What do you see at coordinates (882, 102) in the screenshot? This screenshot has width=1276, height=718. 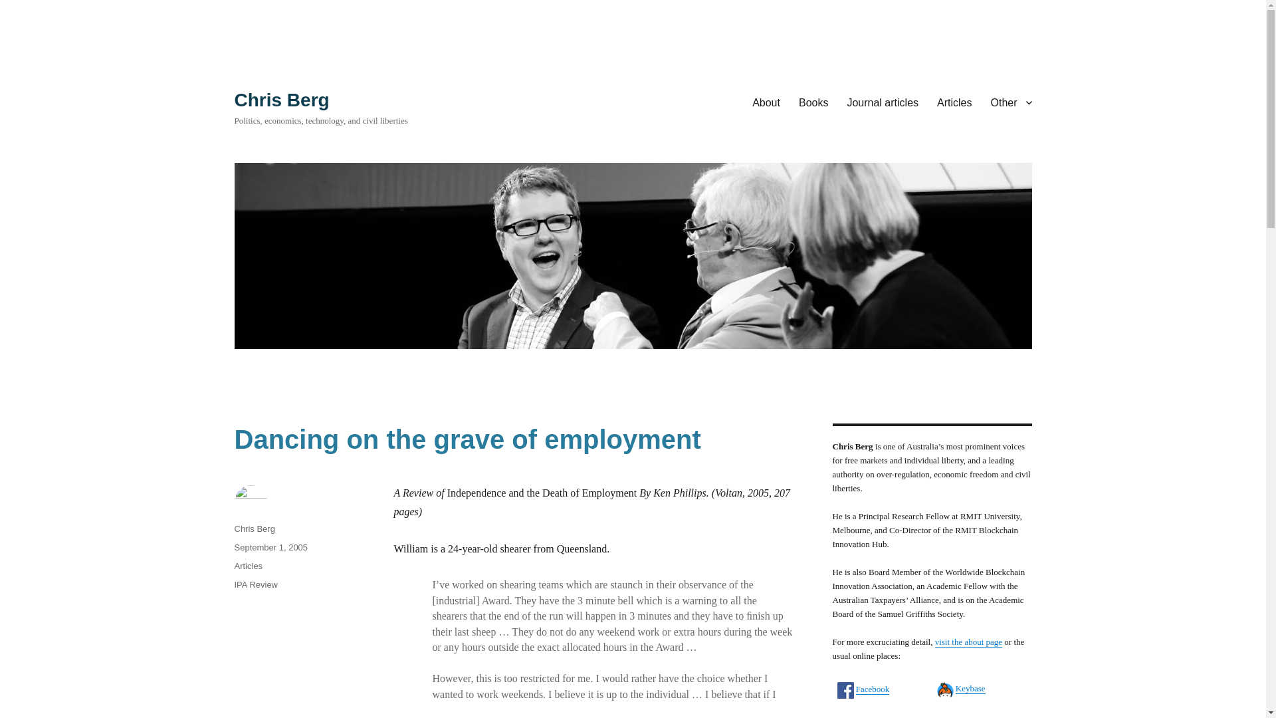 I see `Journal articles` at bounding box center [882, 102].